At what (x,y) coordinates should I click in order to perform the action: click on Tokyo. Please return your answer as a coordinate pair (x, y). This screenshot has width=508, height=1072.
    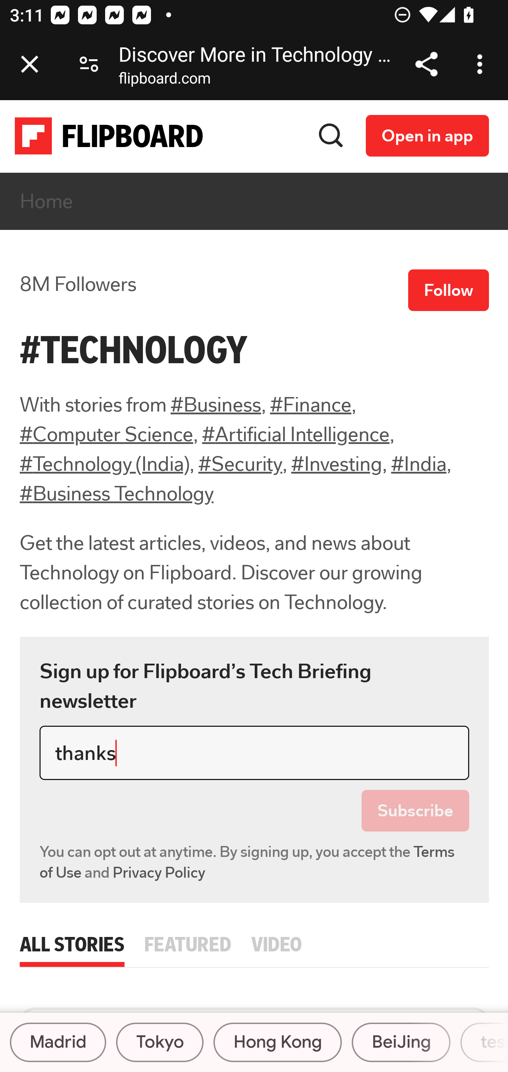
    Looking at the image, I should click on (159, 1042).